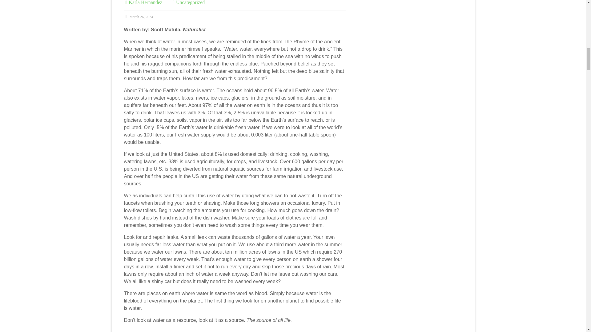  What do you see at coordinates (145, 2) in the screenshot?
I see `Karla Hernandez` at bounding box center [145, 2].